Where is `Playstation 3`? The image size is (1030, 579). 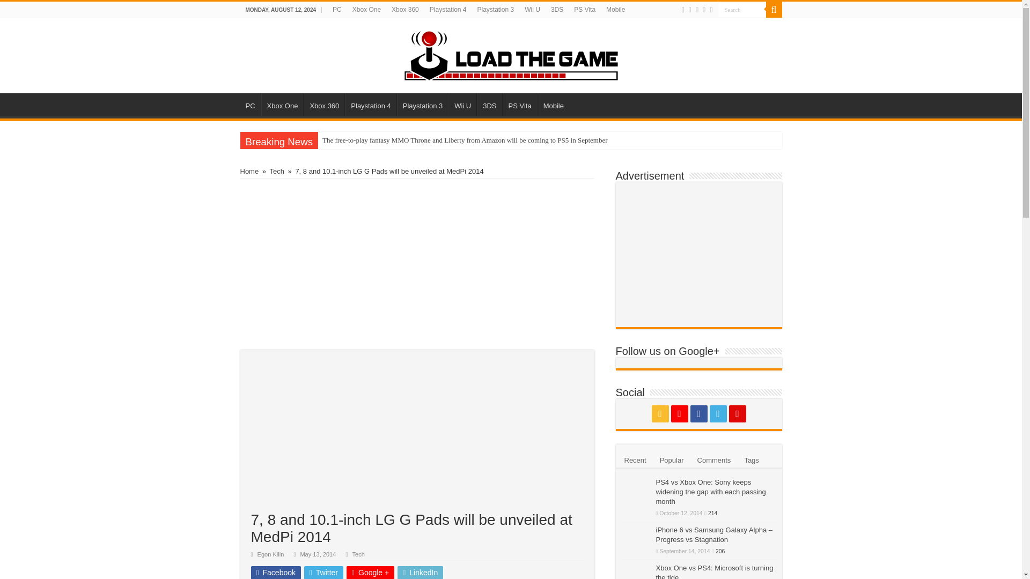
Playstation 3 is located at coordinates (496, 10).